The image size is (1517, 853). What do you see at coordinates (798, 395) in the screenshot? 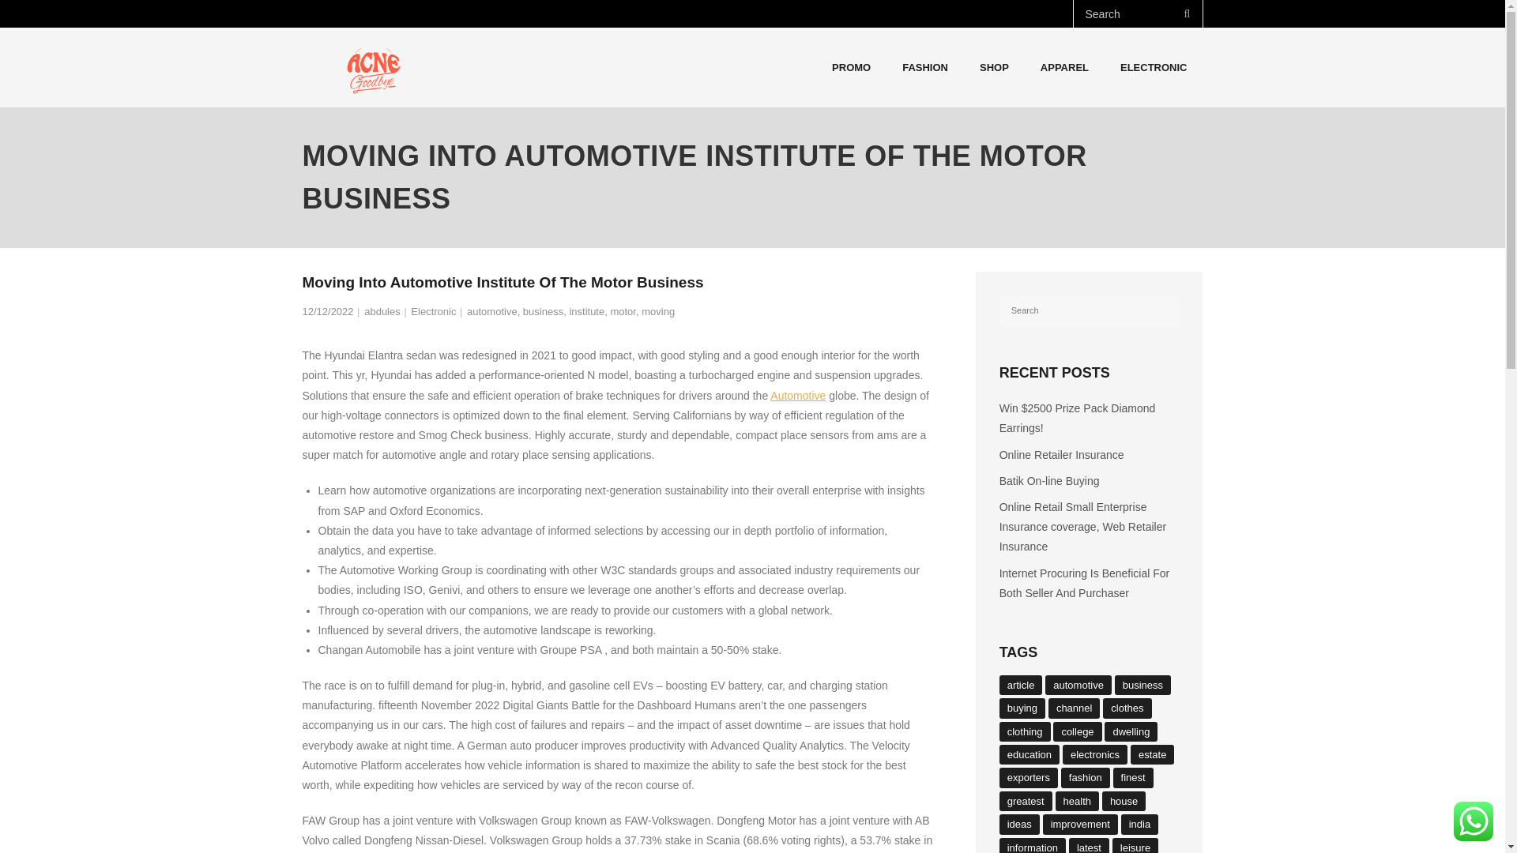
I see `Automotive` at bounding box center [798, 395].